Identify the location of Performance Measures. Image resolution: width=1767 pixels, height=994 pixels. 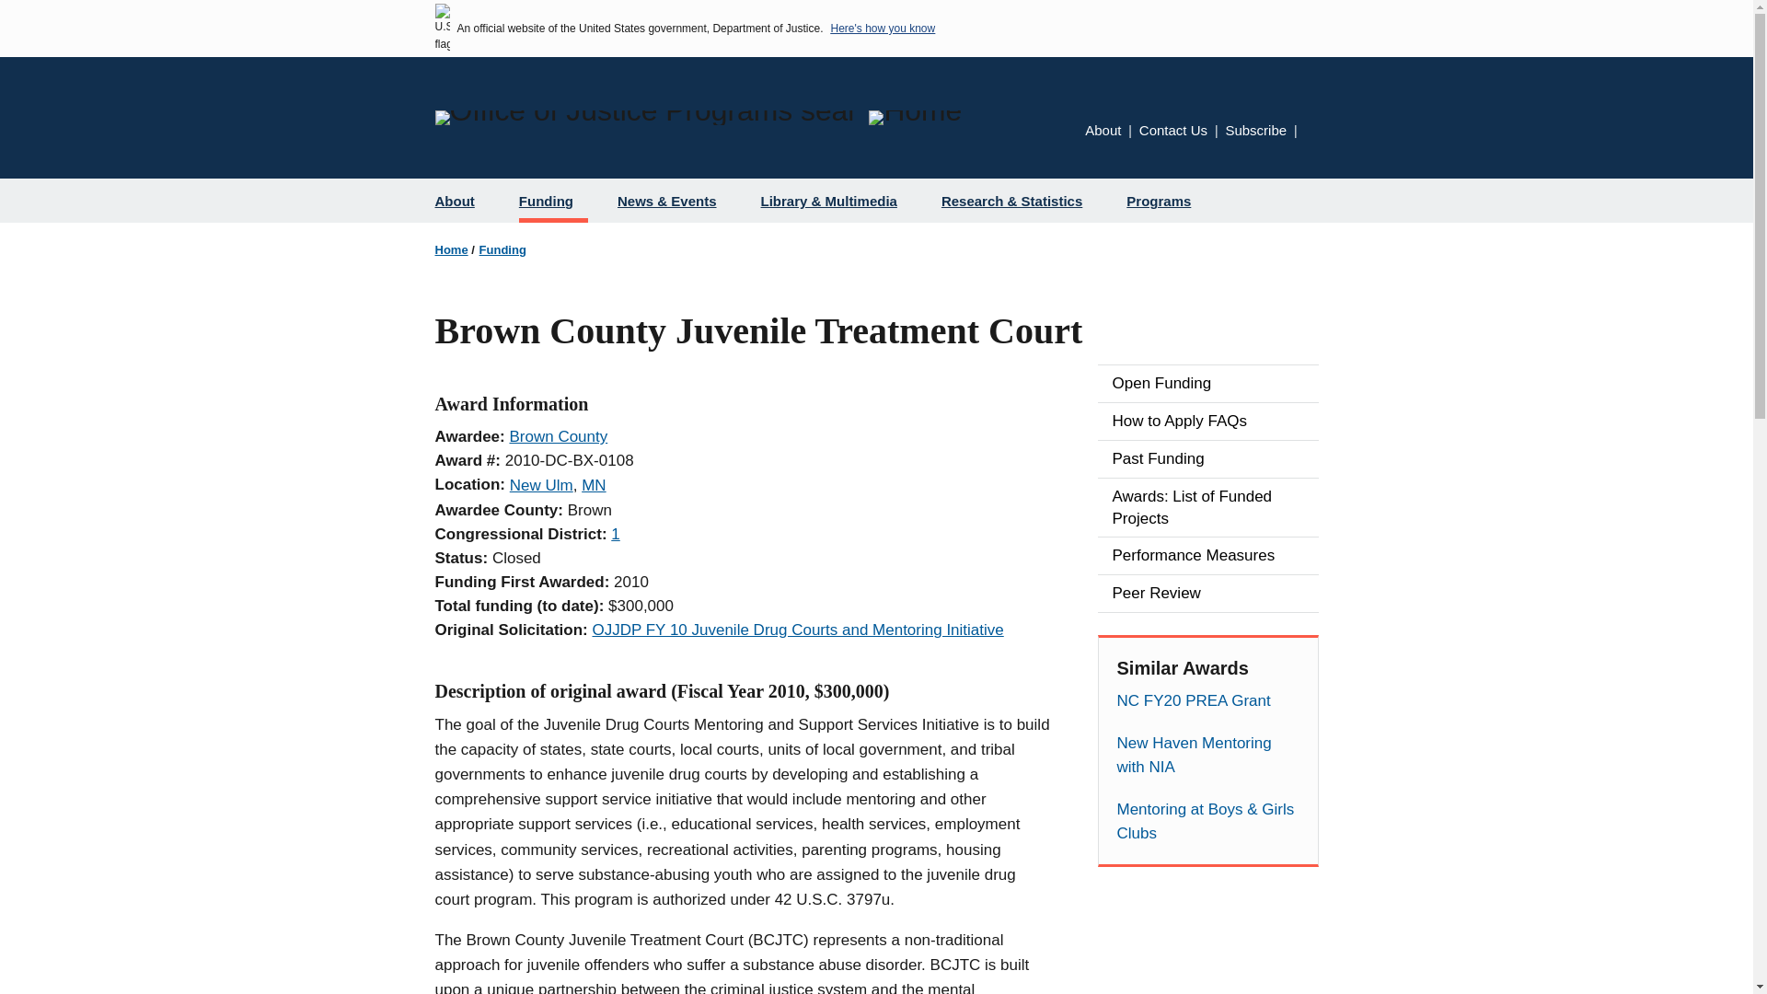
(1207, 556).